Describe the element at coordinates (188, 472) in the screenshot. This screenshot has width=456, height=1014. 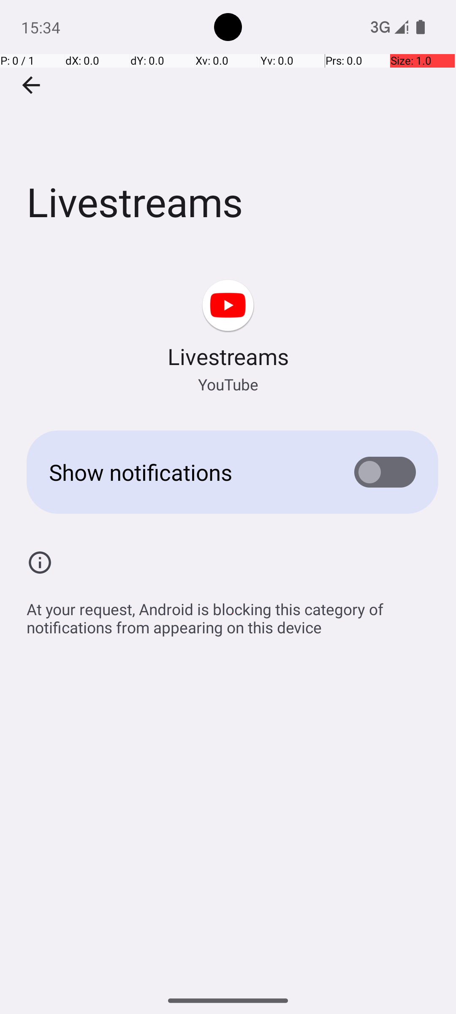
I see `Show notifications` at that location.